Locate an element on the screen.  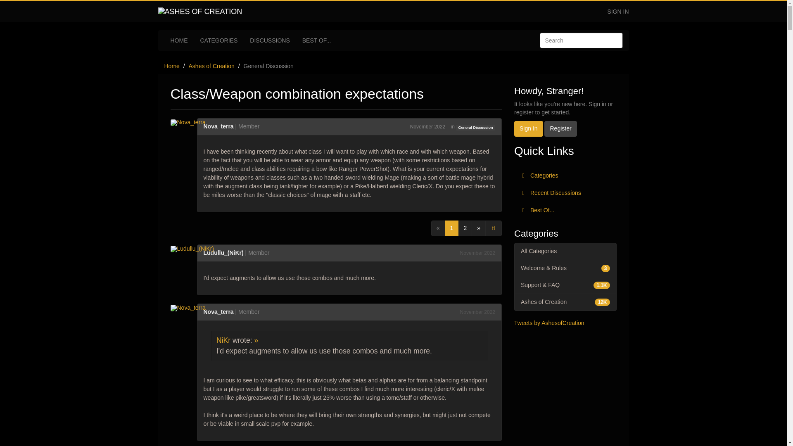
CATEGORIES is located at coordinates (219, 40).